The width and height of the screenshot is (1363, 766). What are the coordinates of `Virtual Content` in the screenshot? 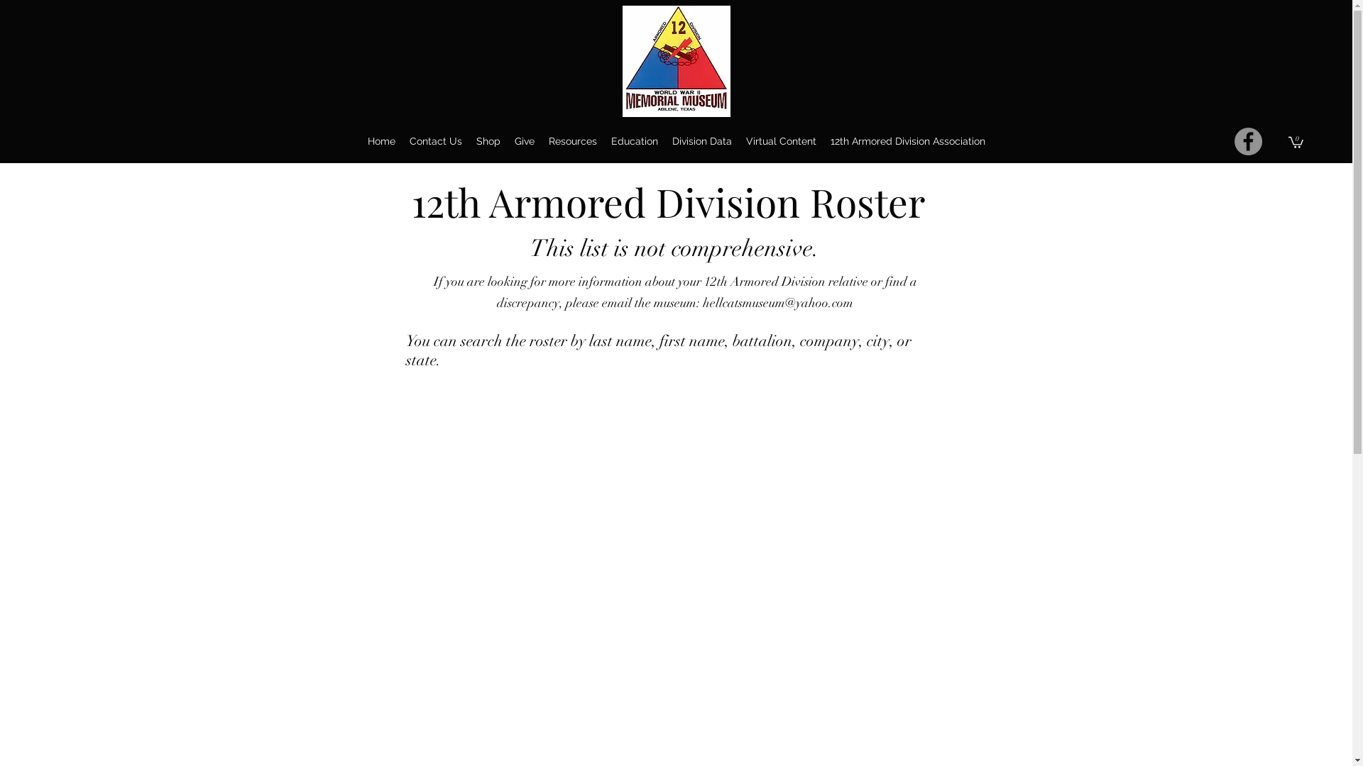 It's located at (781, 142).